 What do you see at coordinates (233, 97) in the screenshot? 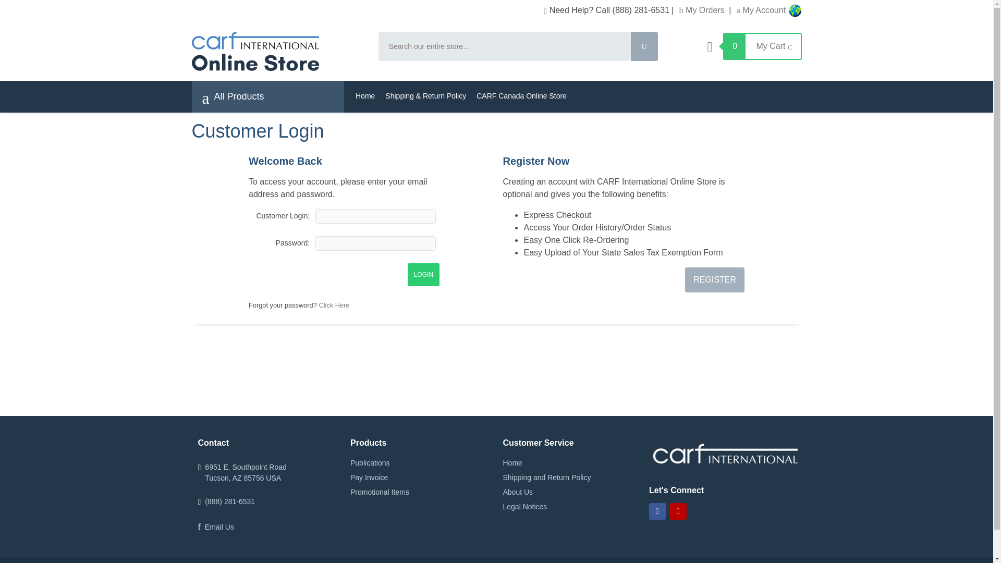
I see `All Products` at bounding box center [233, 97].